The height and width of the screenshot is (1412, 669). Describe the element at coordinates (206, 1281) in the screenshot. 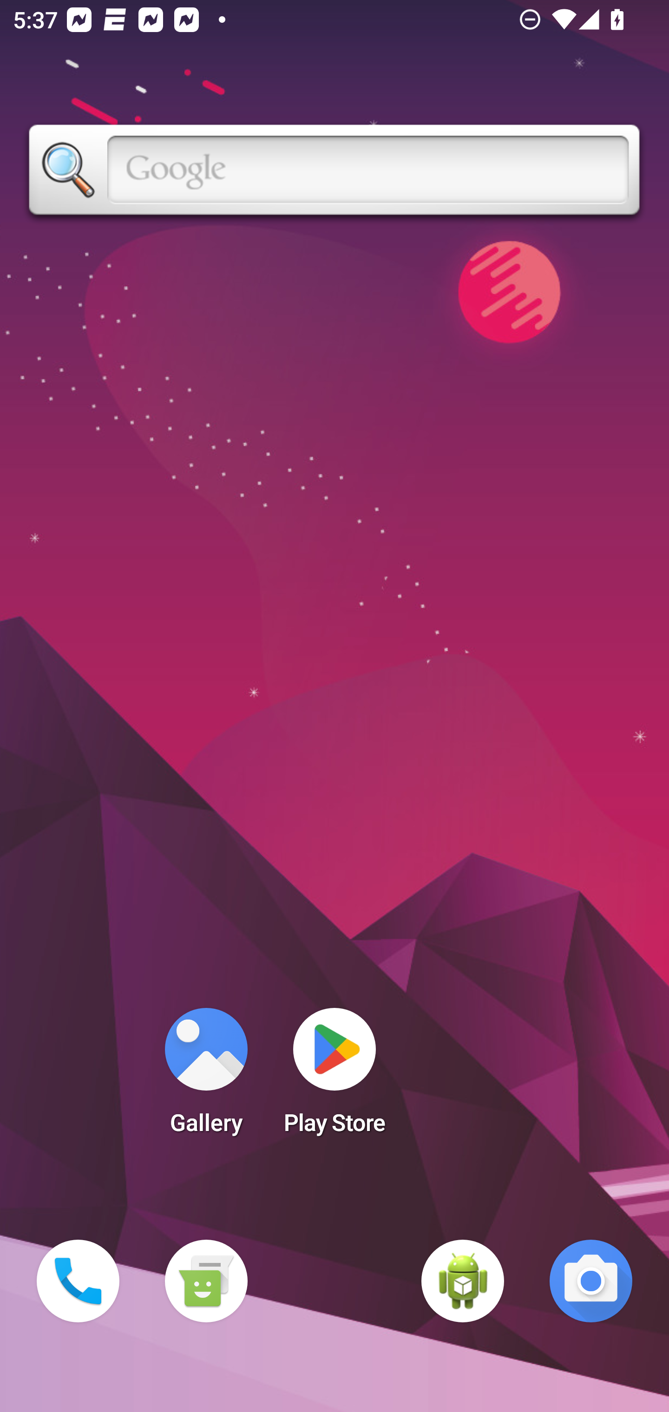

I see `Messaging` at that location.